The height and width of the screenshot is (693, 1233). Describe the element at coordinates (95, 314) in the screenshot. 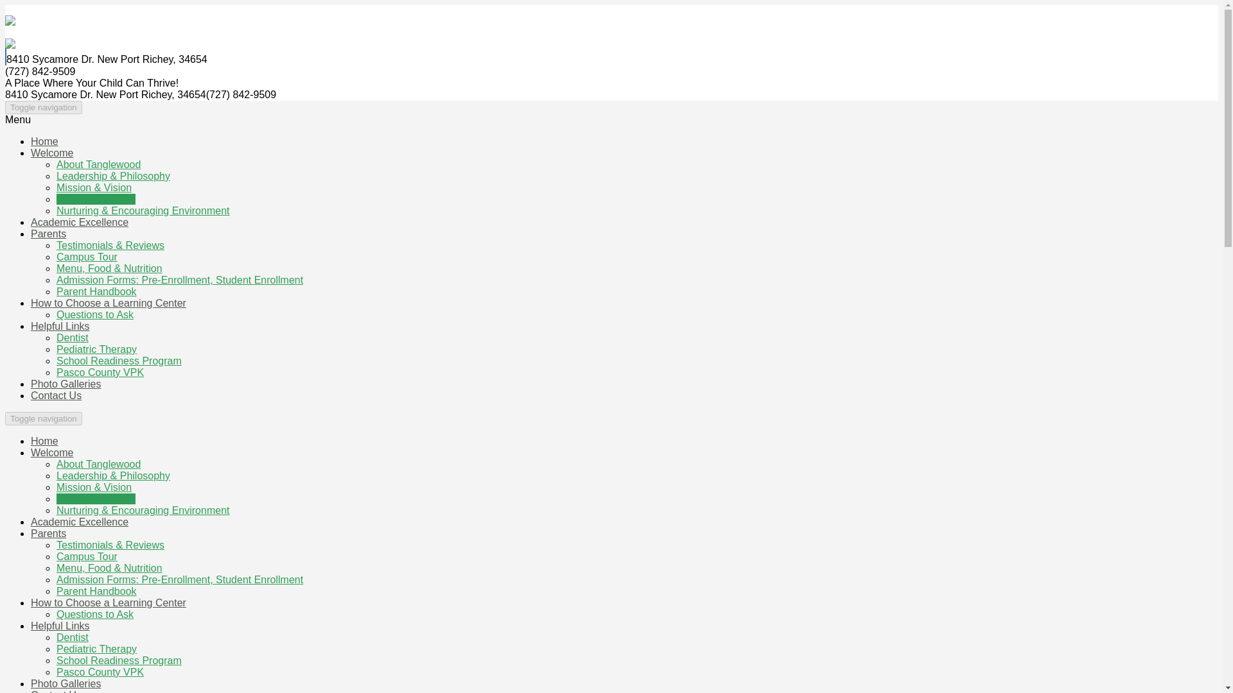

I see `Questions to Ask` at that location.